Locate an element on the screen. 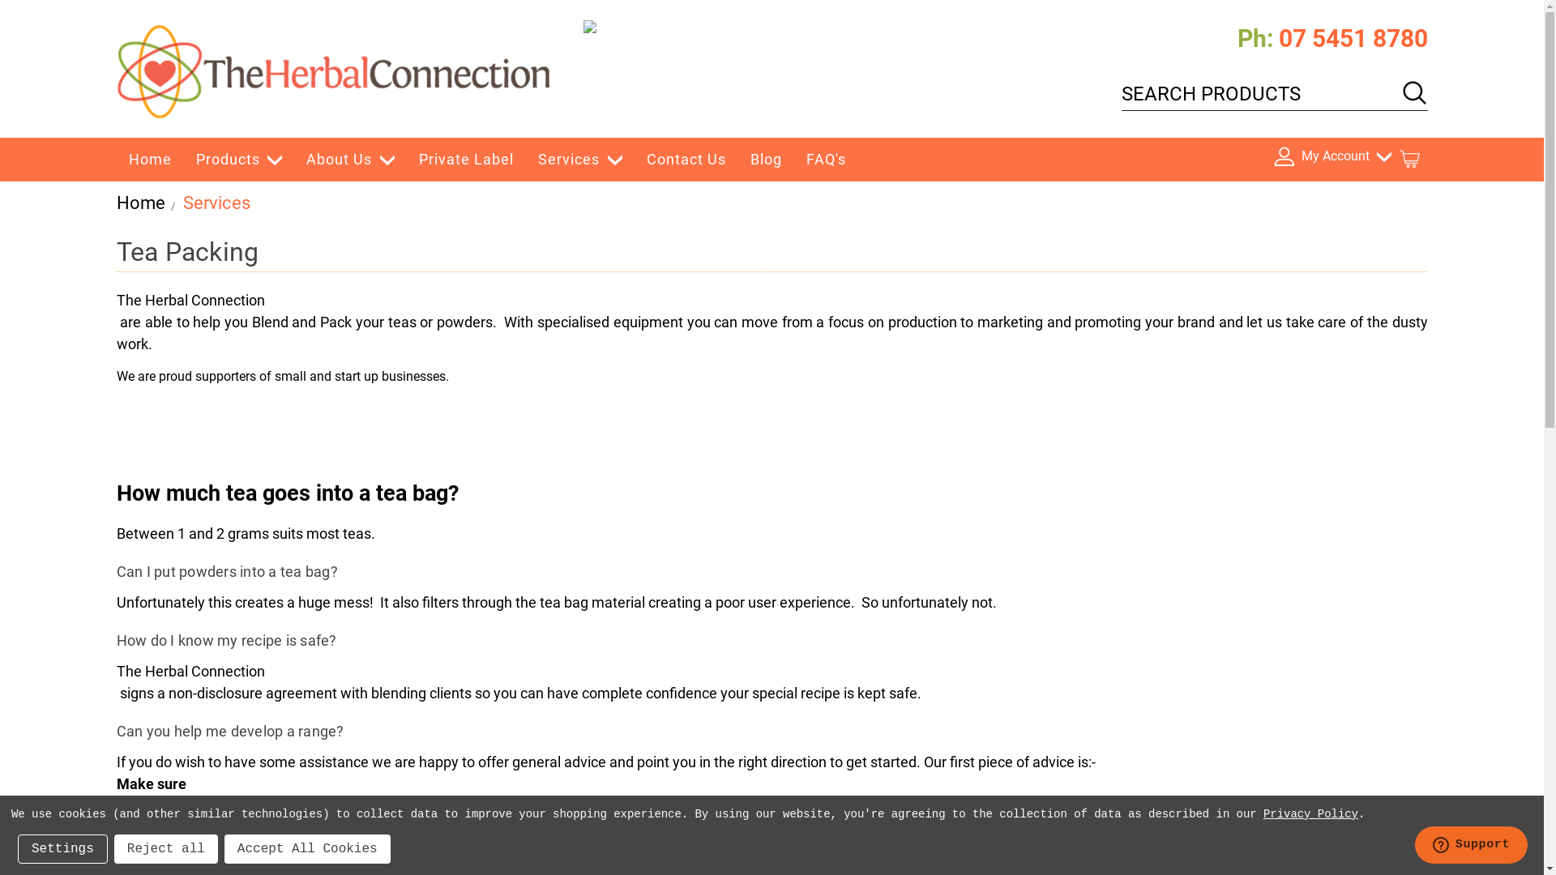  Services is located at coordinates (580, 160).